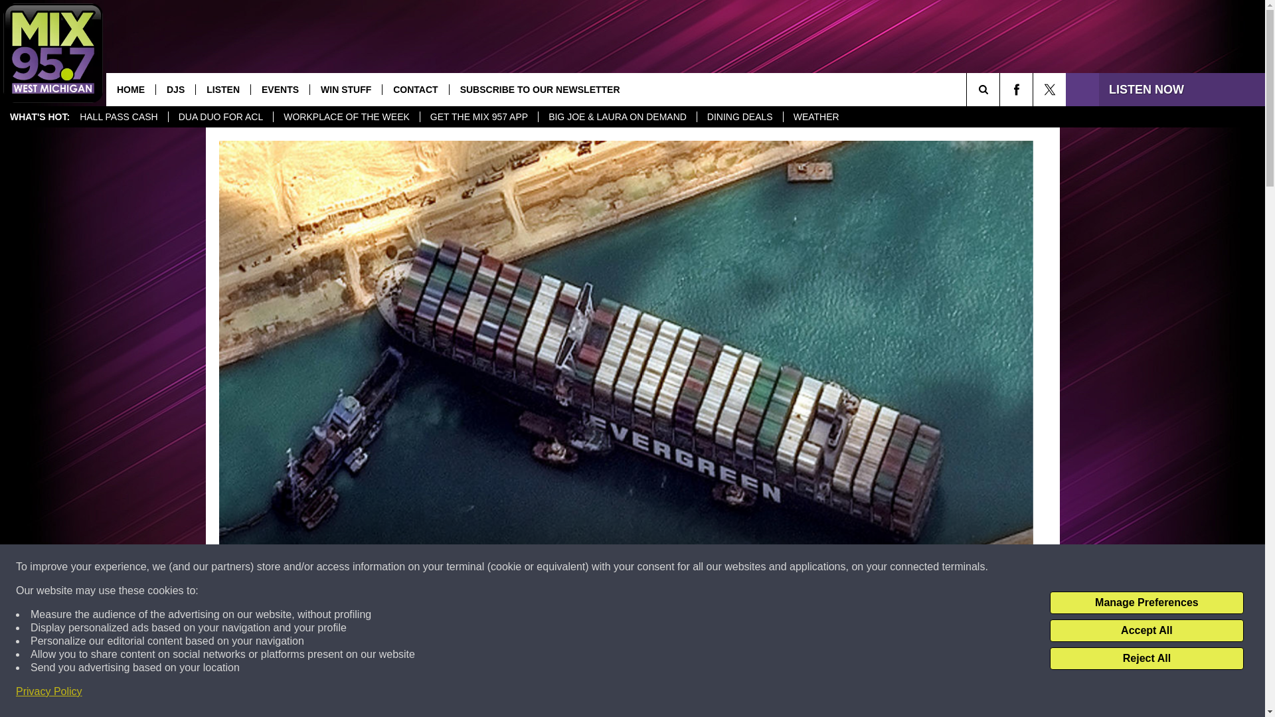  What do you see at coordinates (798, 693) in the screenshot?
I see `Share on Twitter` at bounding box center [798, 693].